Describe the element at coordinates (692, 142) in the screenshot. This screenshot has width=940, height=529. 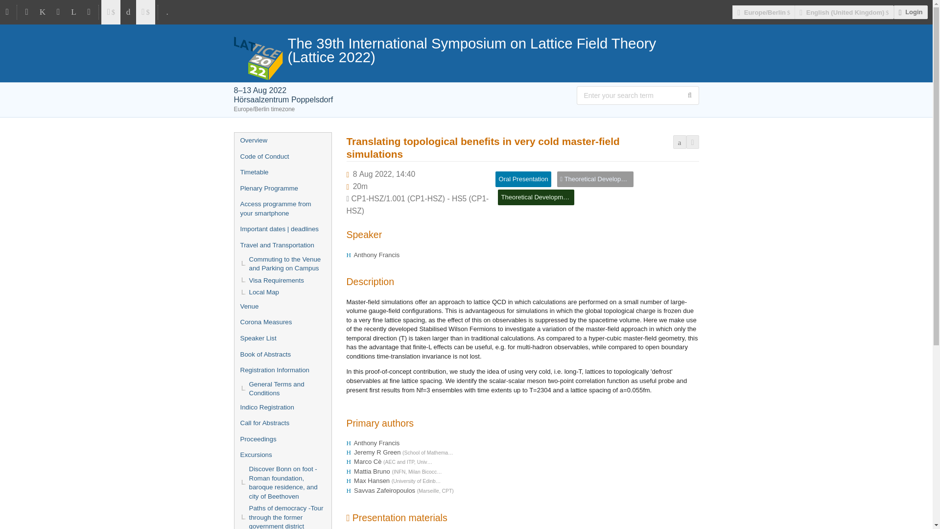
I see `Export` at that location.